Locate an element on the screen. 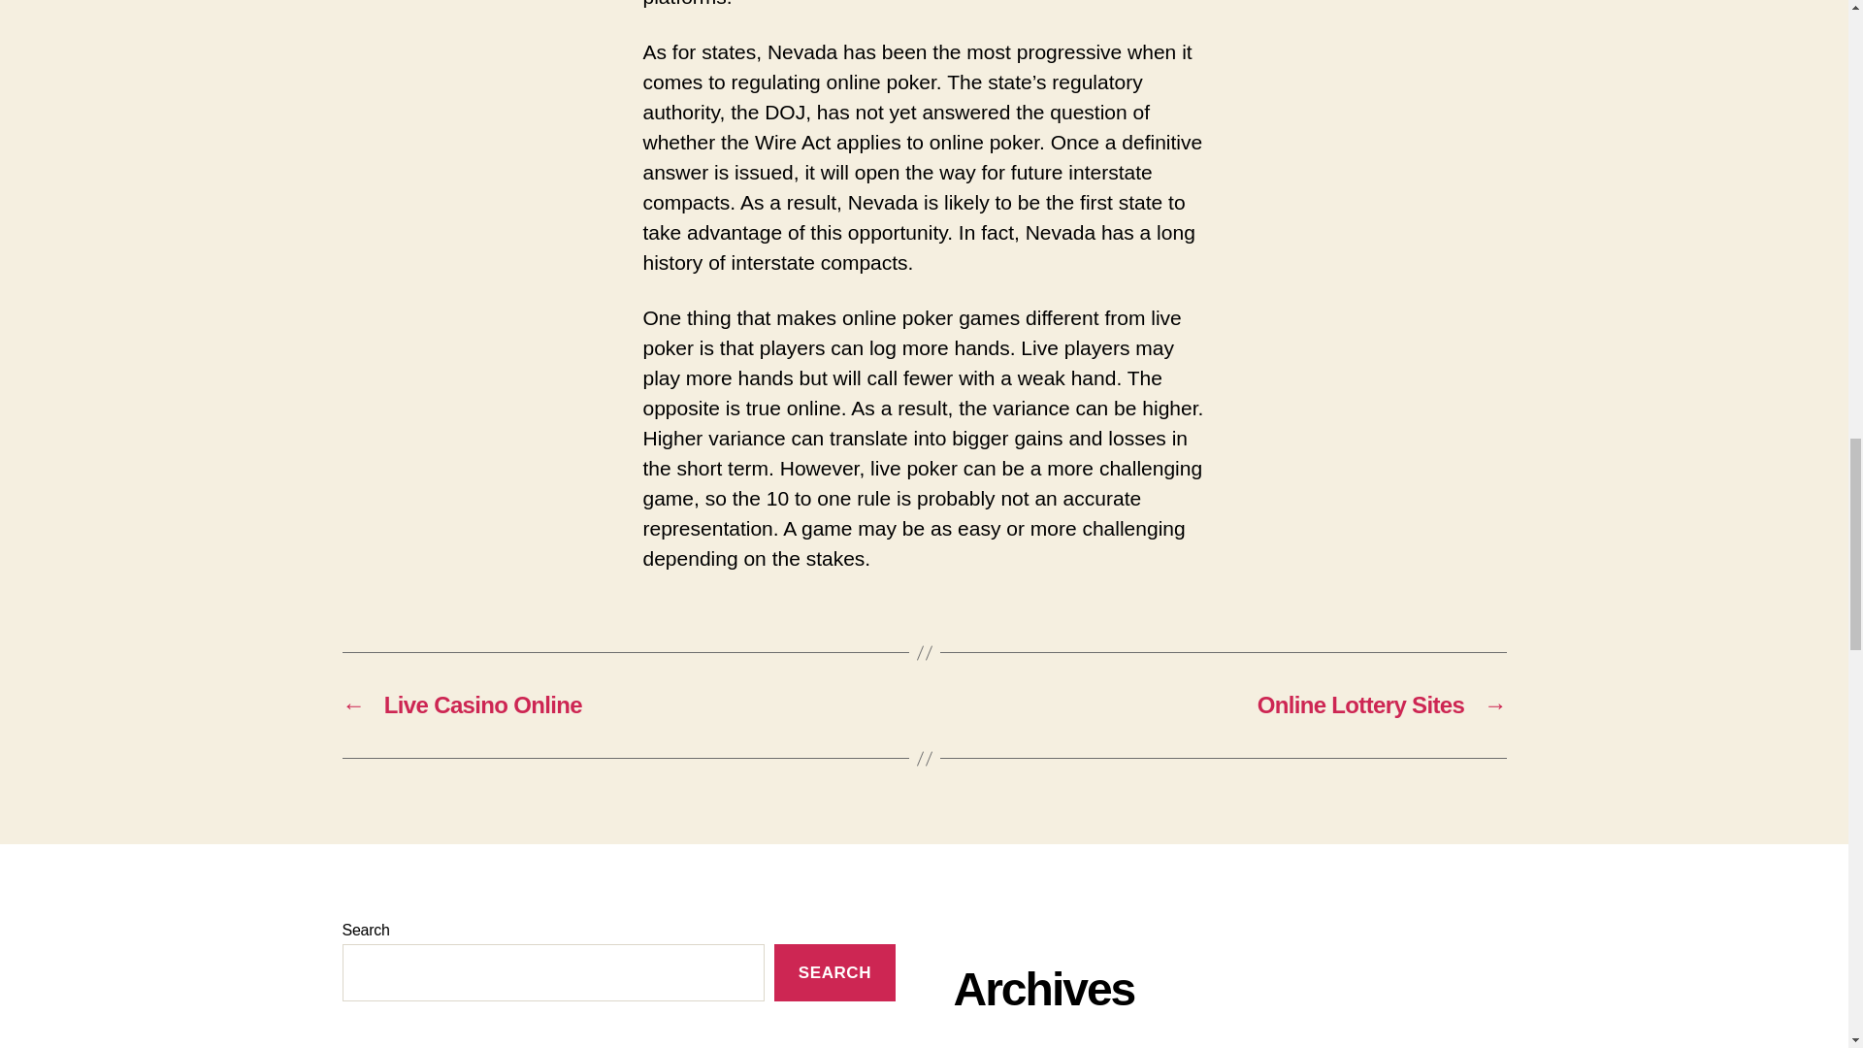 The width and height of the screenshot is (1863, 1048). SEARCH is located at coordinates (834, 972).